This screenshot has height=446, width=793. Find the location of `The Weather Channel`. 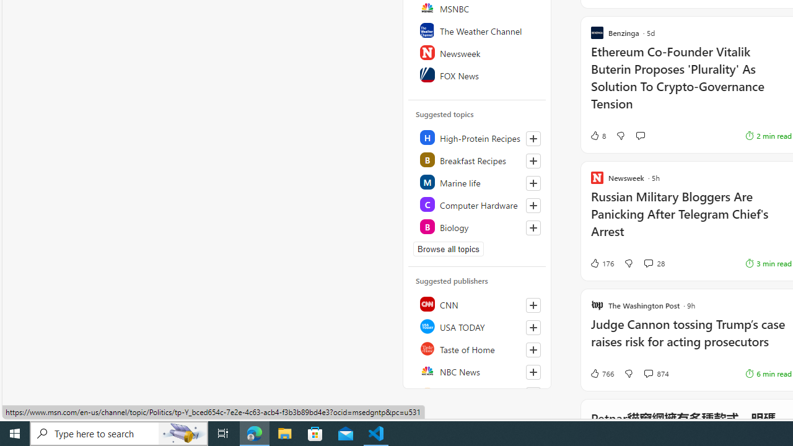

The Weather Channel is located at coordinates (478, 30).